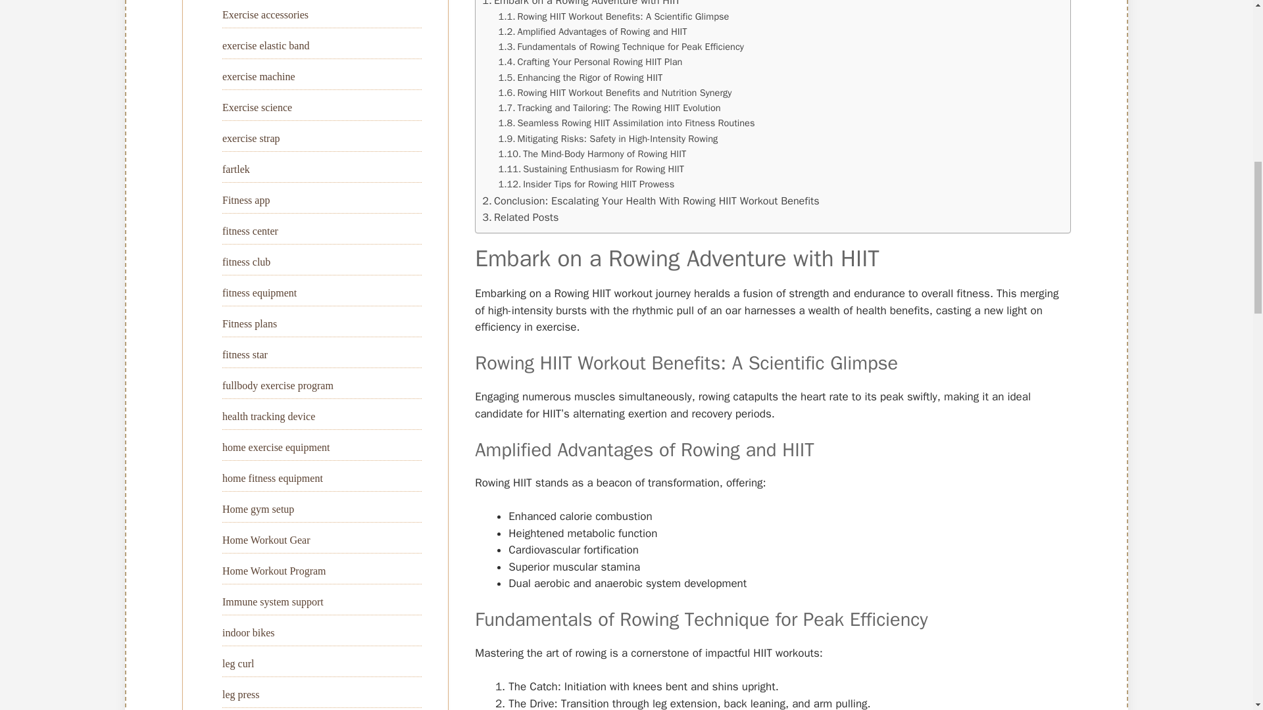  I want to click on Rowing HIIT Workout Benefits and Nutrition Synergy, so click(616, 93).